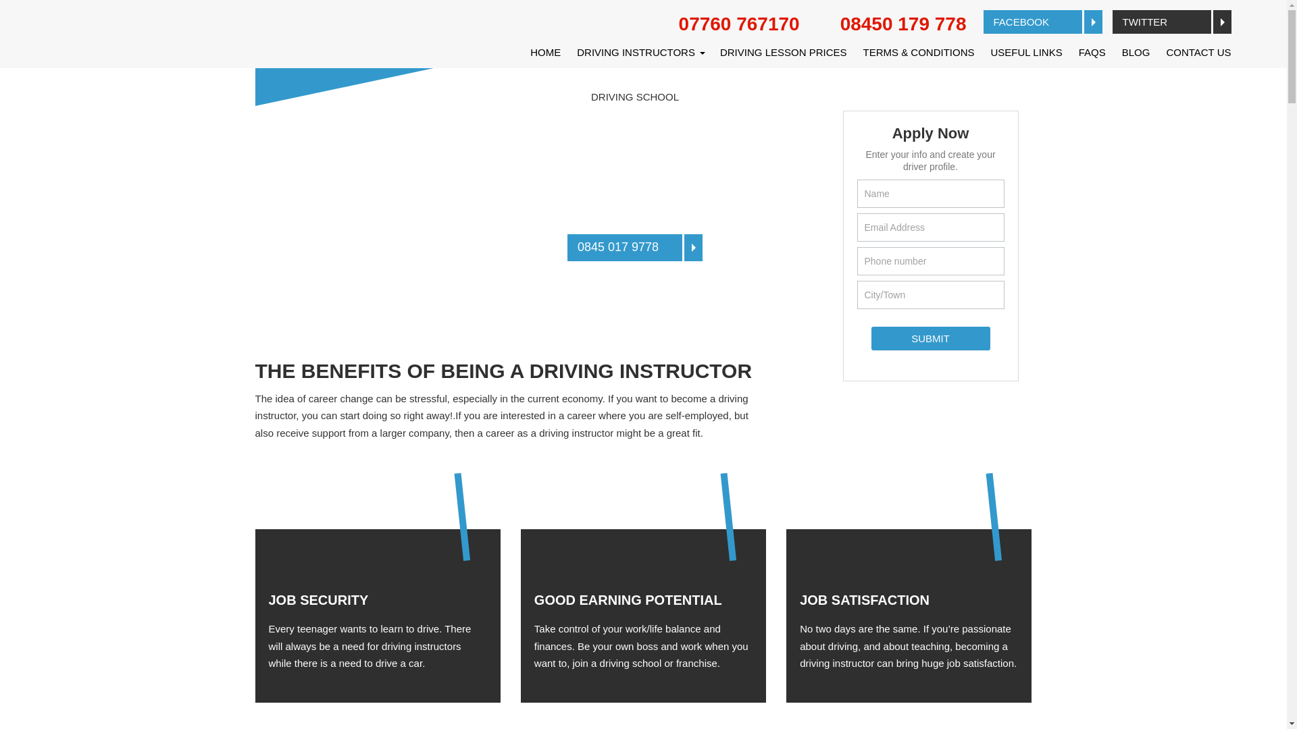 This screenshot has height=729, width=1297. What do you see at coordinates (693, 189) in the screenshot?
I see `Driving Instructor Training` at bounding box center [693, 189].